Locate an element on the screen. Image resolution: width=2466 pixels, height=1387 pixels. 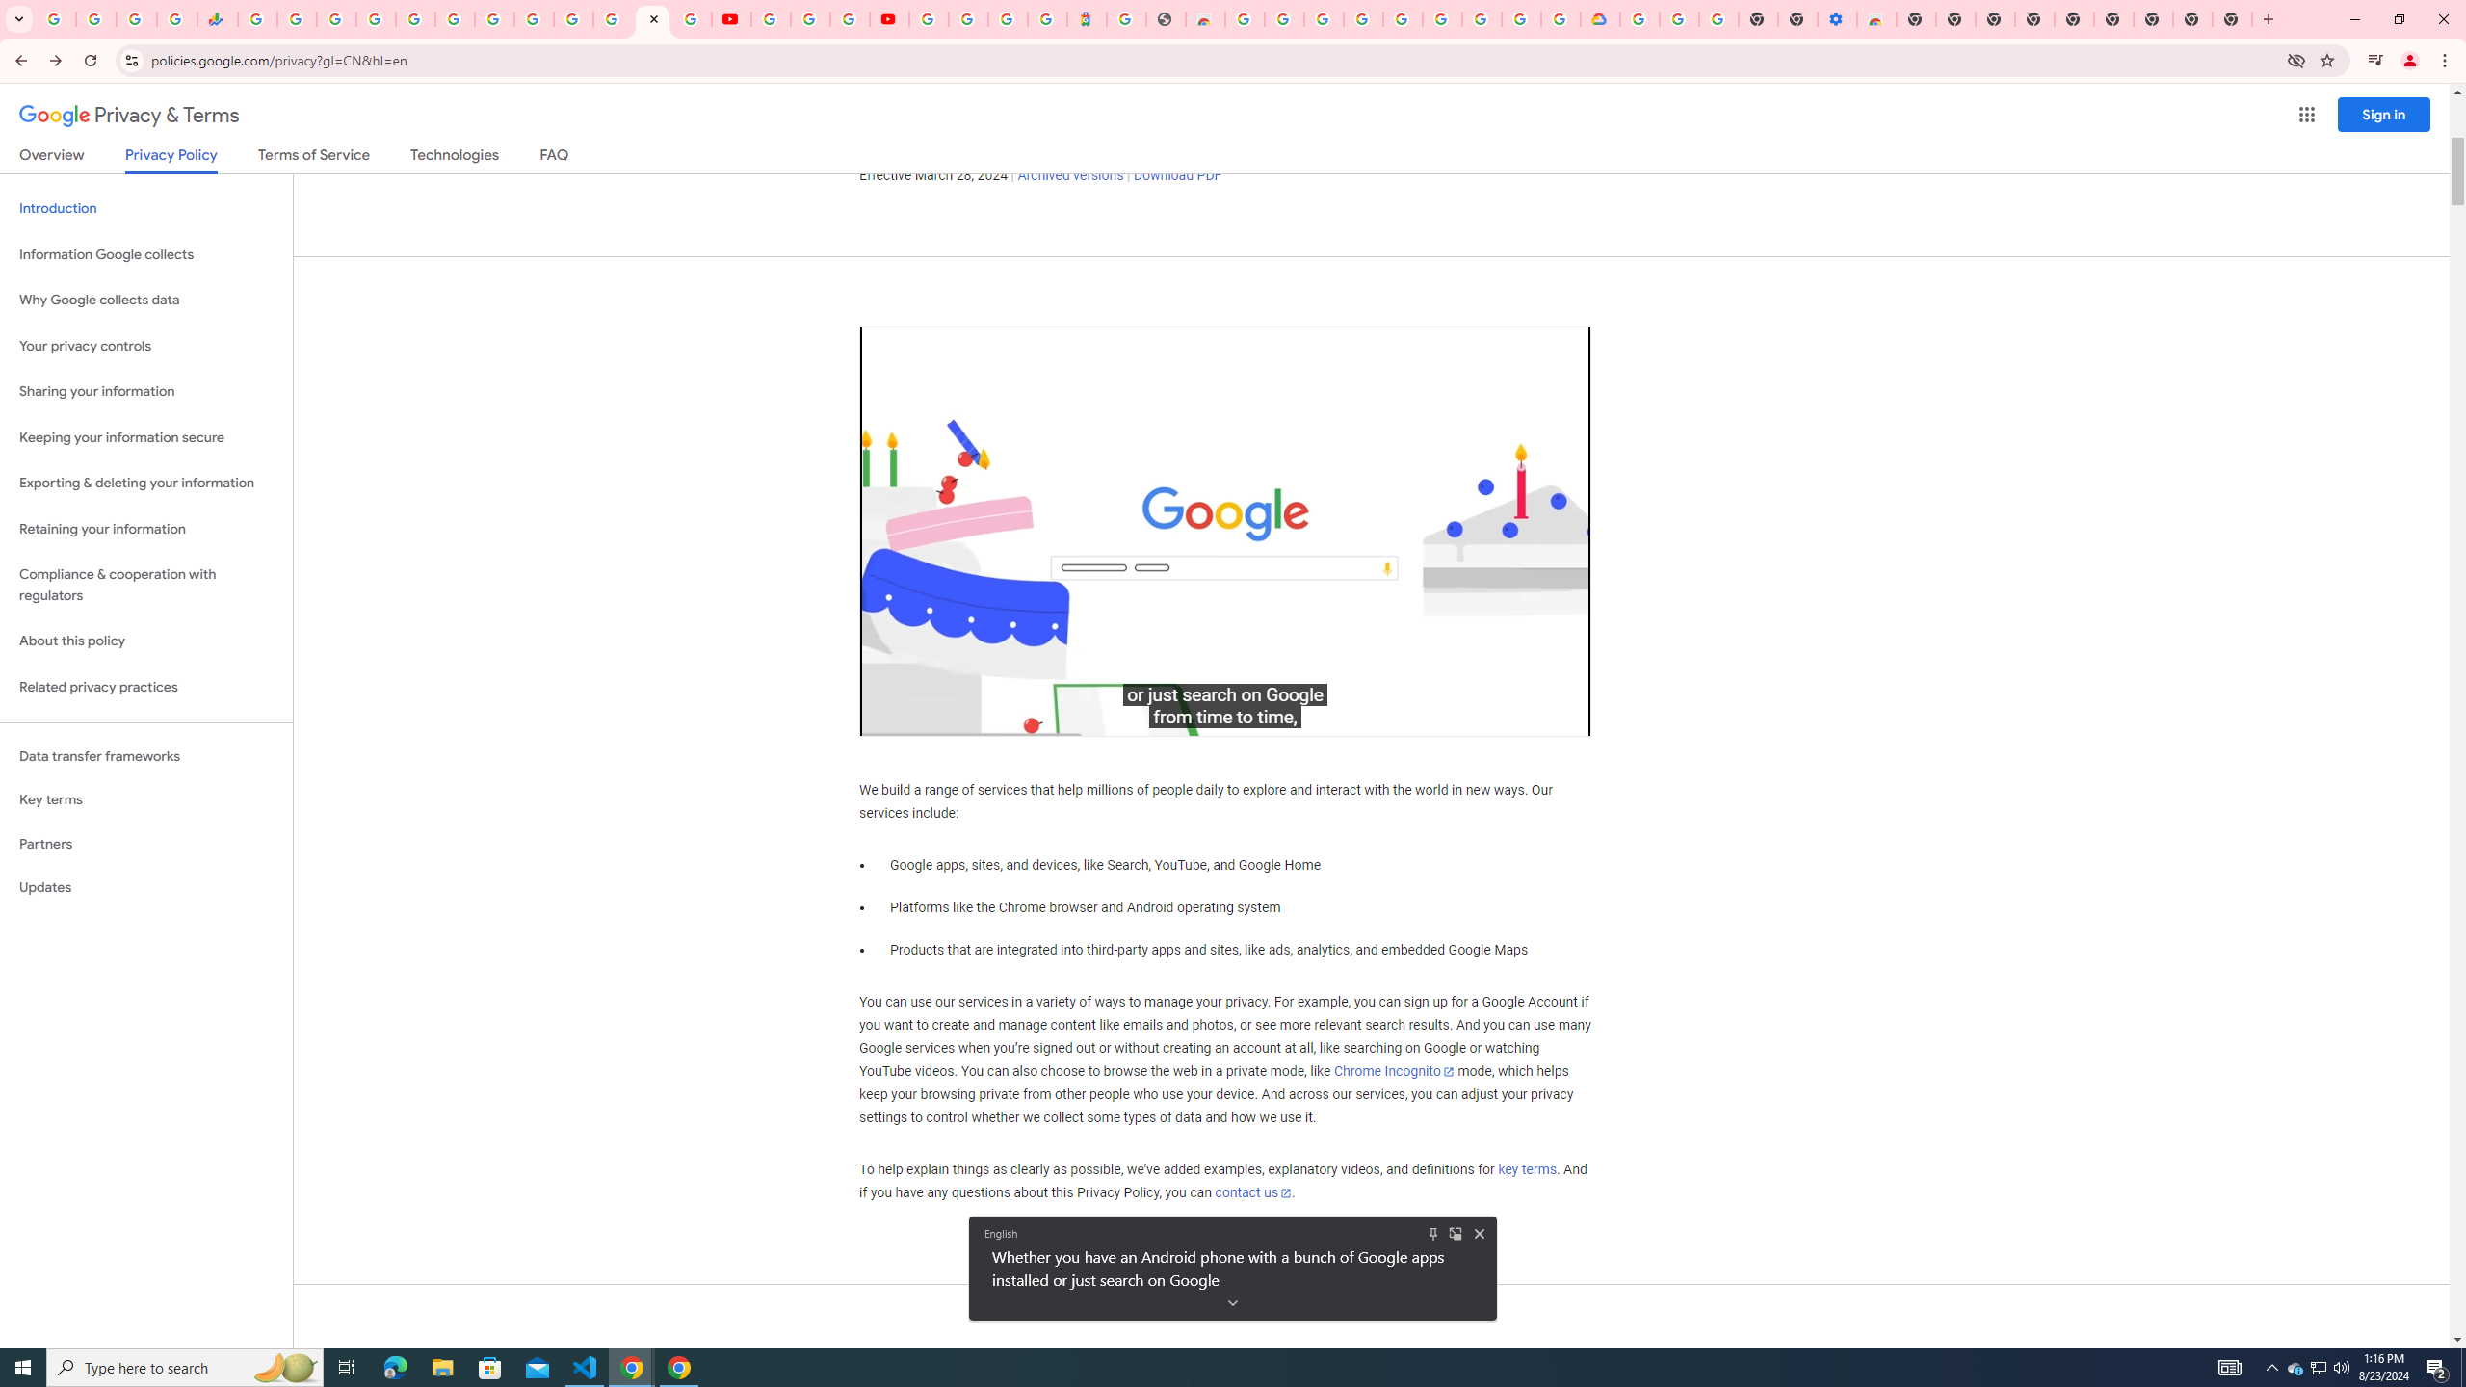
Archived versions is located at coordinates (1069, 175).